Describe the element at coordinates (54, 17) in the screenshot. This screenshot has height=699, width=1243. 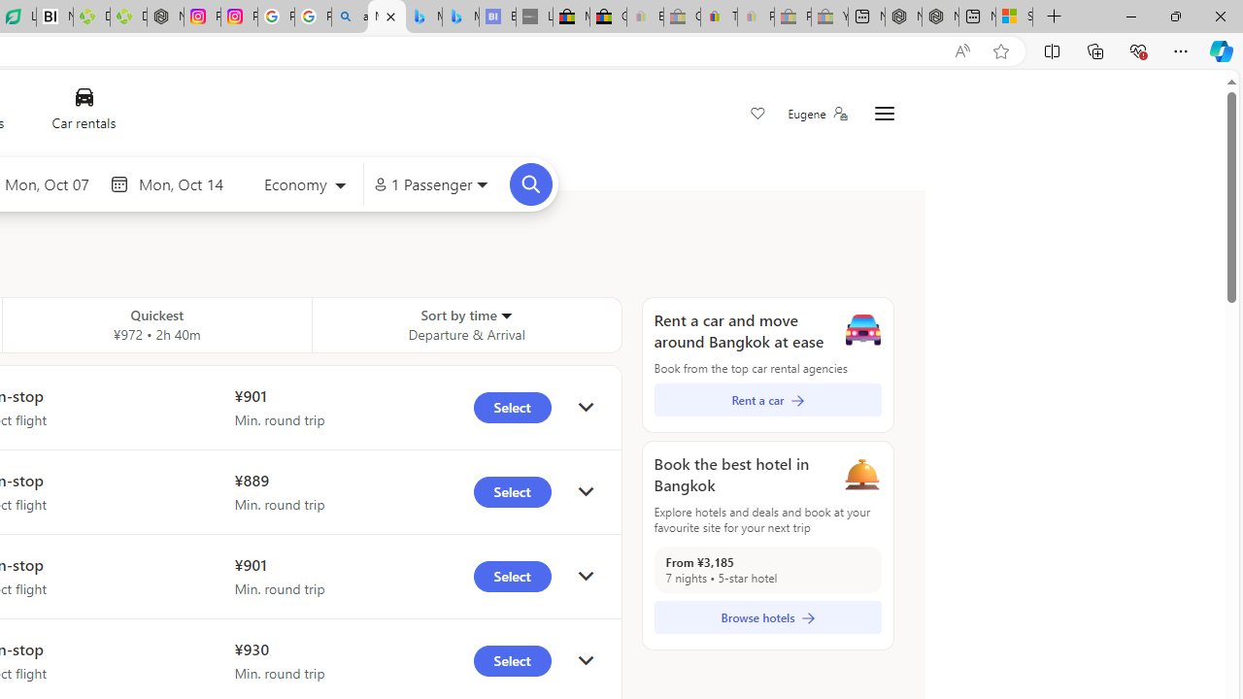
I see `Nvidia va a poner a prueba la paciencia de los inversores` at that location.